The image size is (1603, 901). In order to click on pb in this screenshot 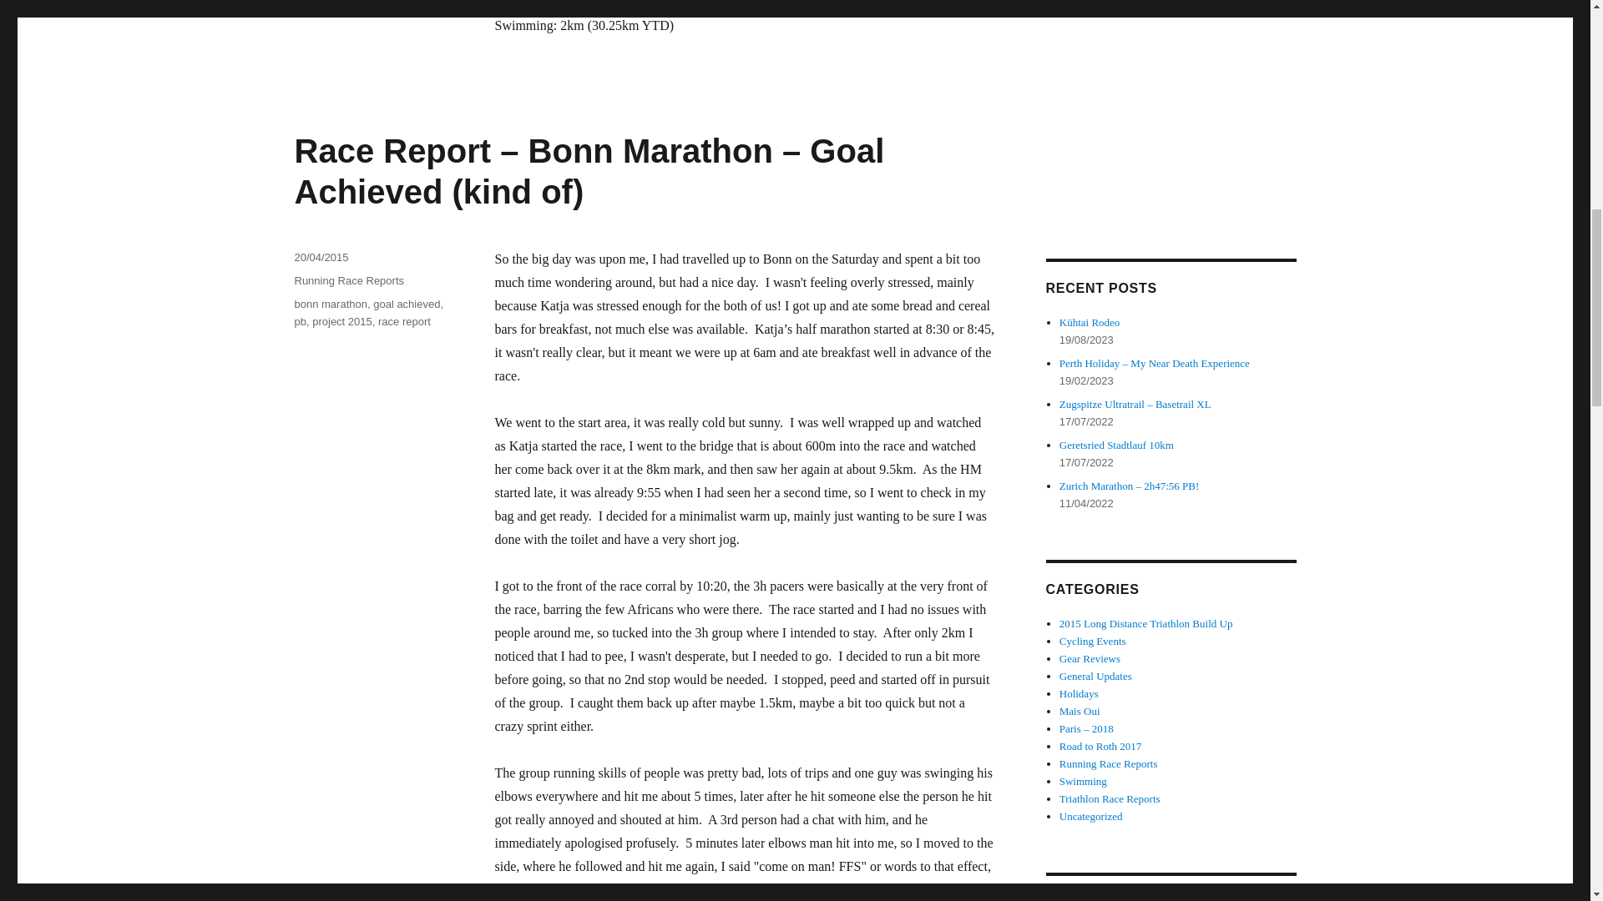, I will do `click(299, 322)`.